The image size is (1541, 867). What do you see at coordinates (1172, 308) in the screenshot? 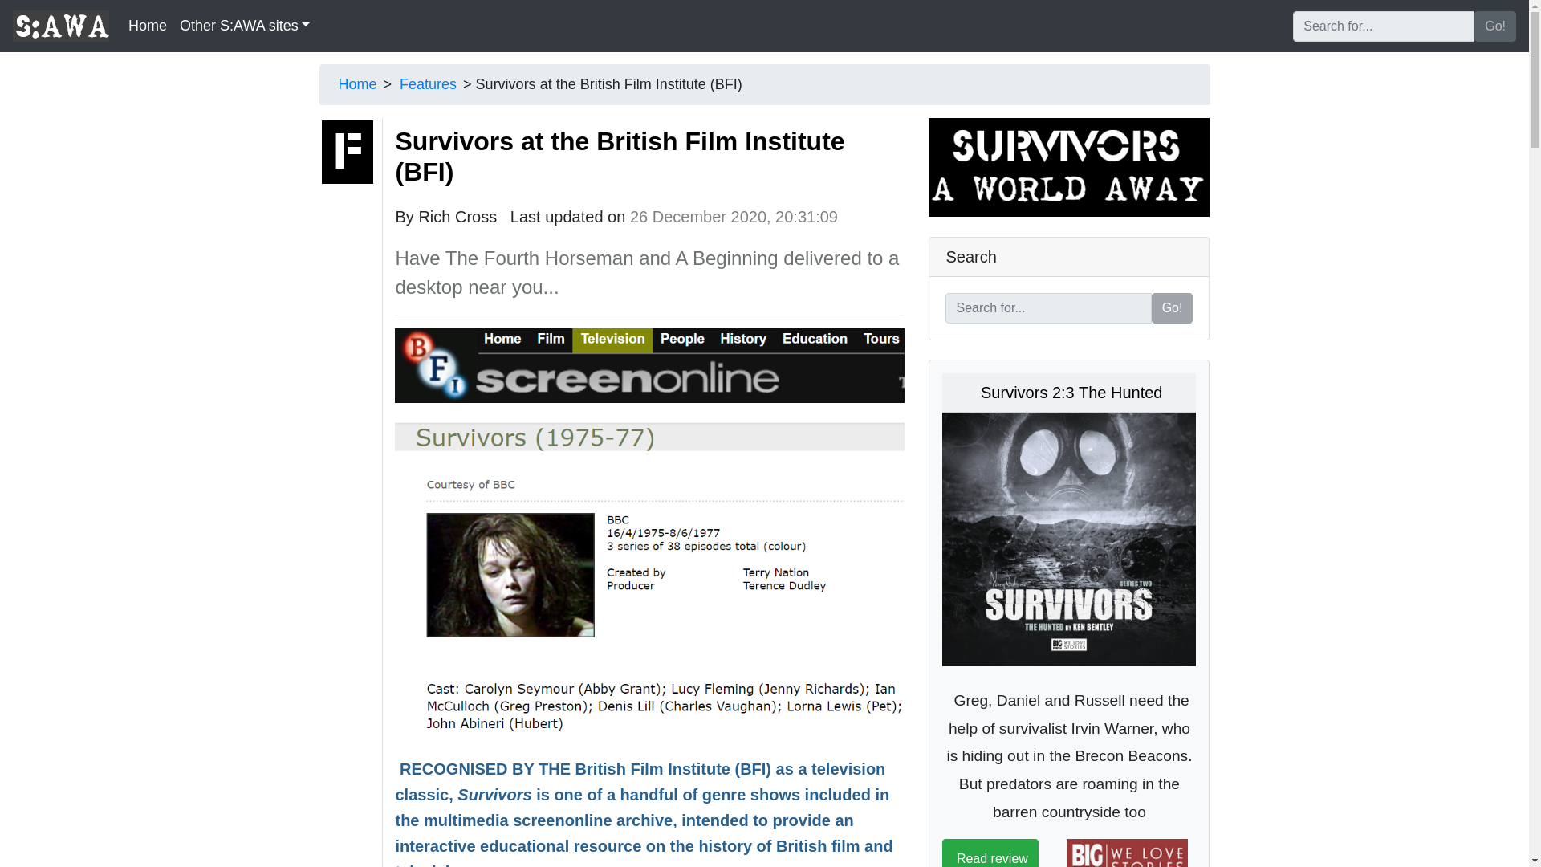
I see `Go!` at bounding box center [1172, 308].